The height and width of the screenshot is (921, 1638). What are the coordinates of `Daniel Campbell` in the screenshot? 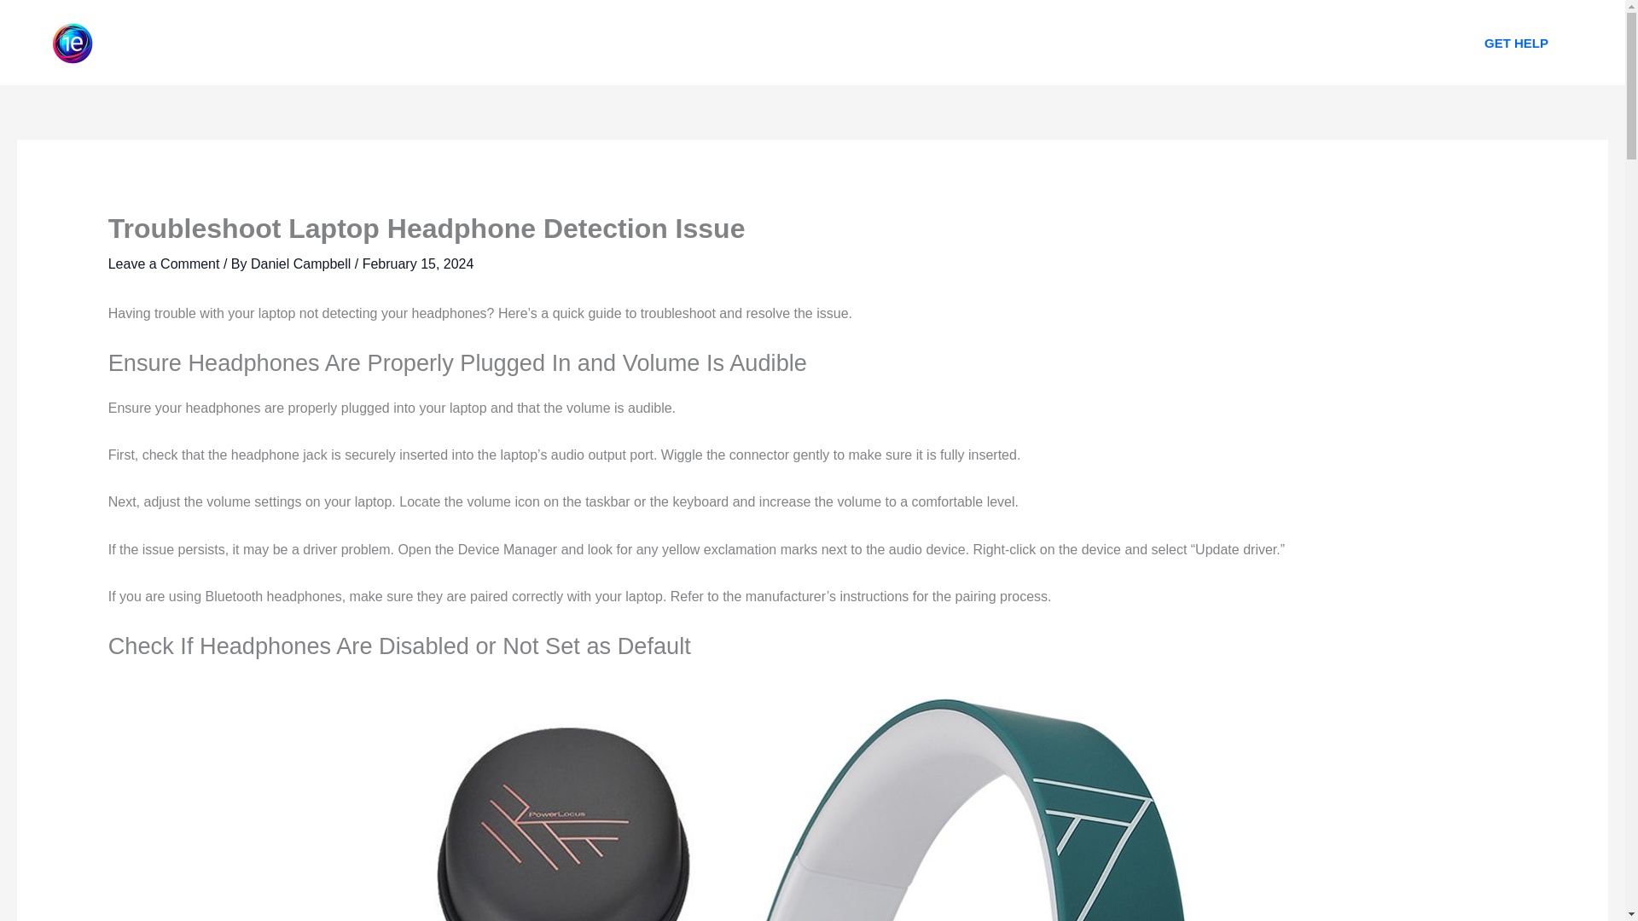 It's located at (302, 264).